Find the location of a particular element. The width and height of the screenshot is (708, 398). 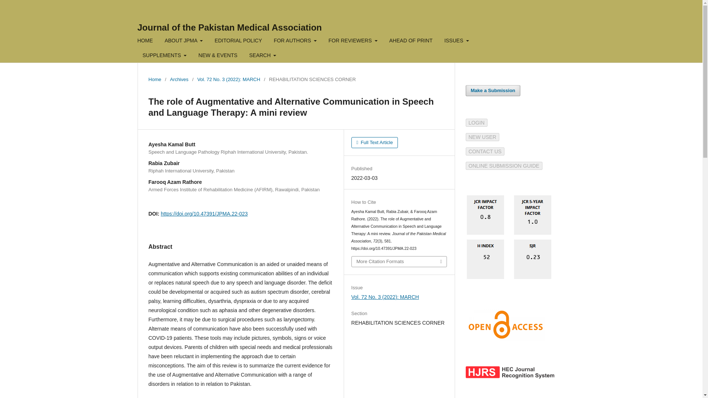

New User is located at coordinates (482, 137).